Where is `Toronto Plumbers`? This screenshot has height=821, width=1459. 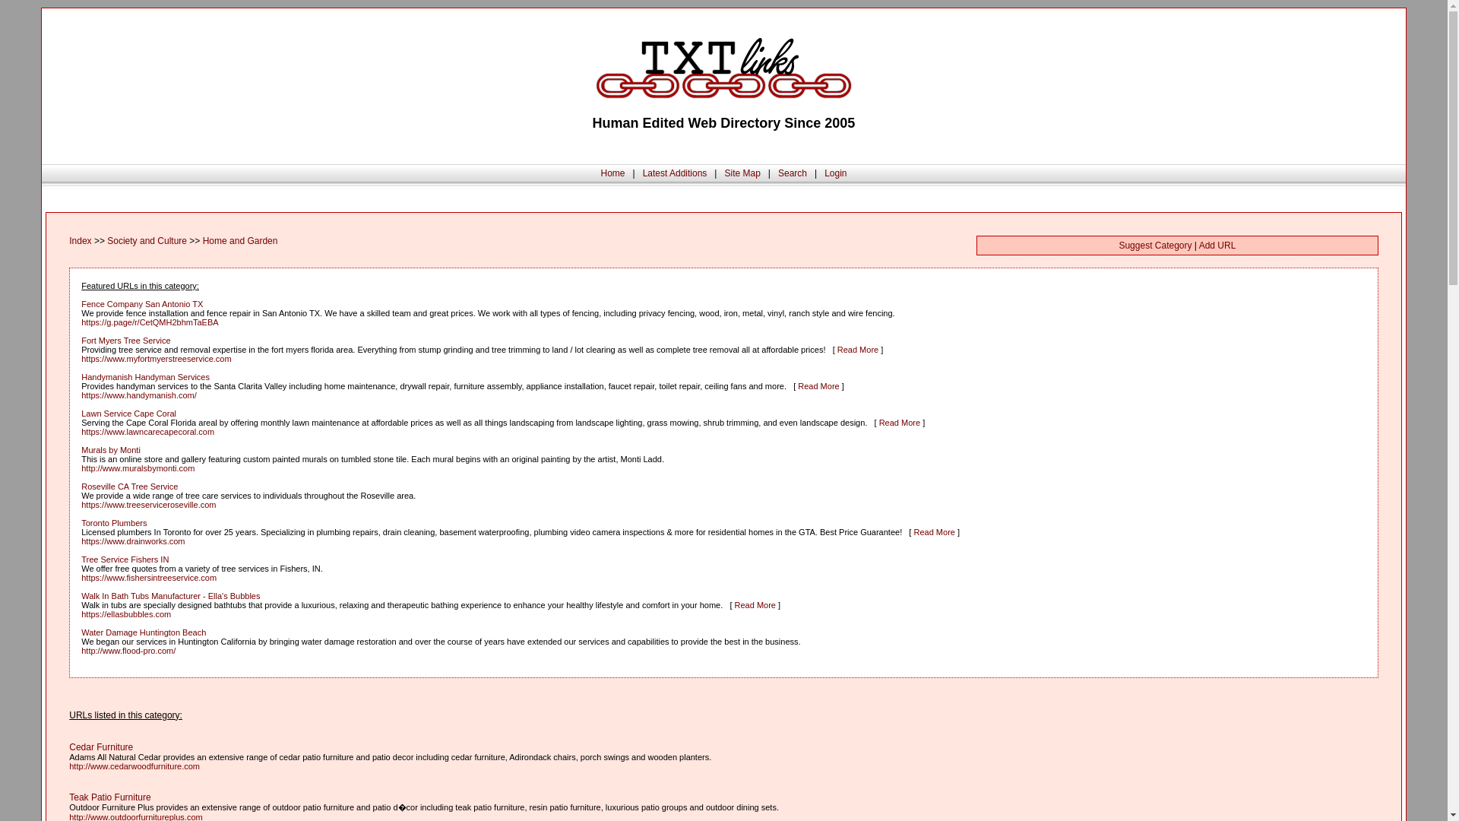 Toronto Plumbers is located at coordinates (114, 523).